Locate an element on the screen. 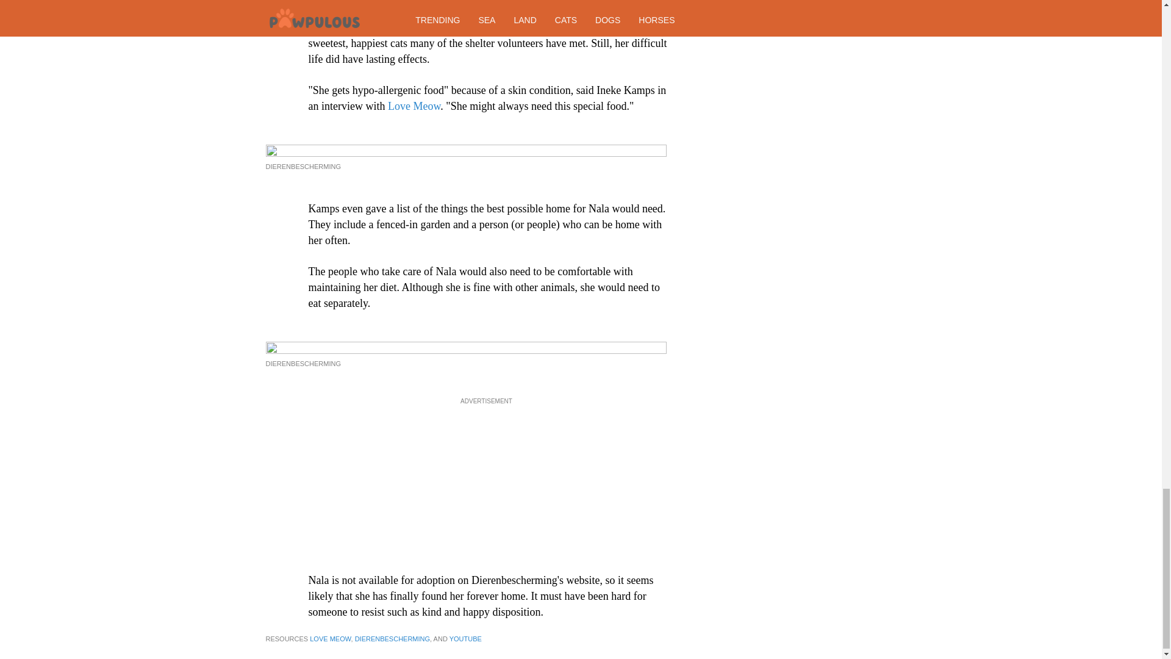 The width and height of the screenshot is (1171, 659). DIERENBESCHERMING is located at coordinates (392, 639).